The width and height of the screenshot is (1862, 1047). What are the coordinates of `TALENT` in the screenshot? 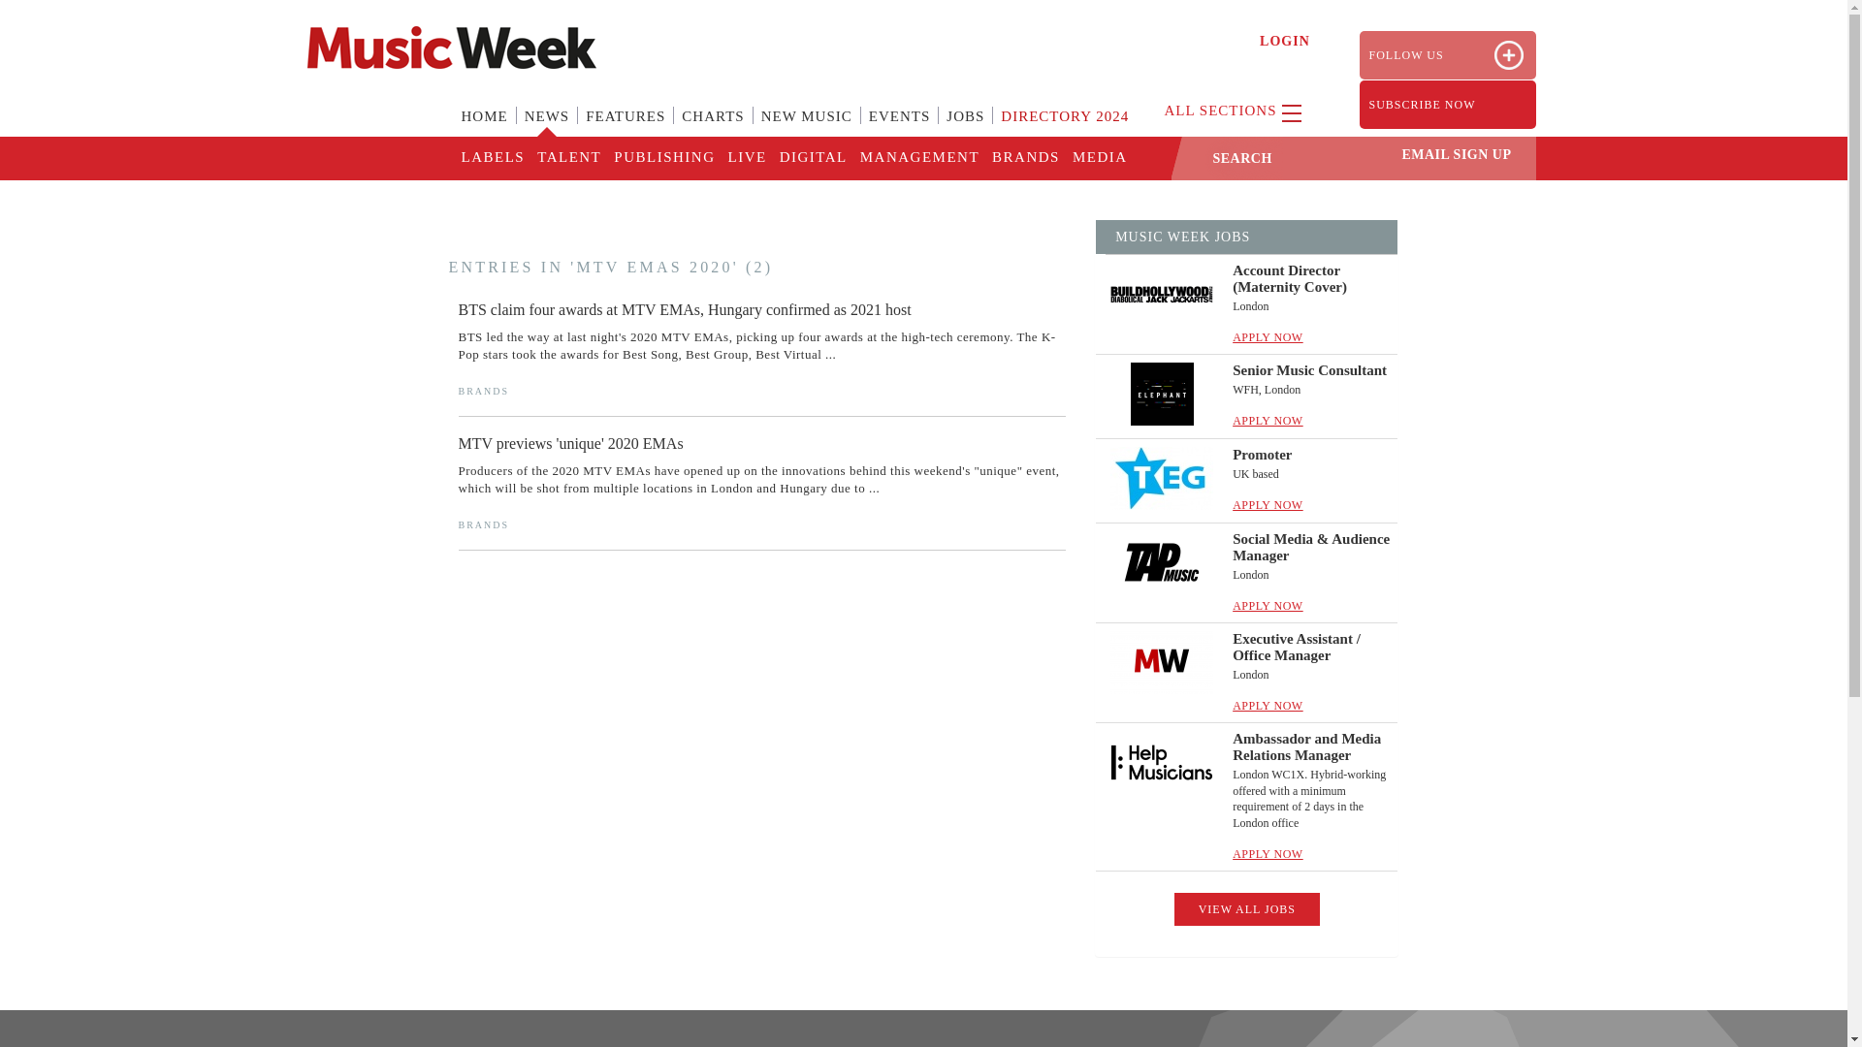 It's located at (567, 158).